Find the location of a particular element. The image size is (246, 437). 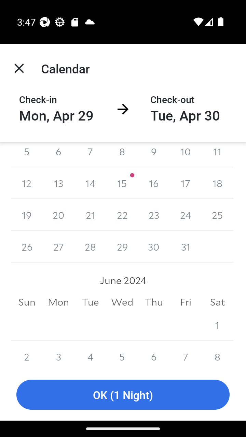

24 24 May 2024 is located at coordinates (185, 214).